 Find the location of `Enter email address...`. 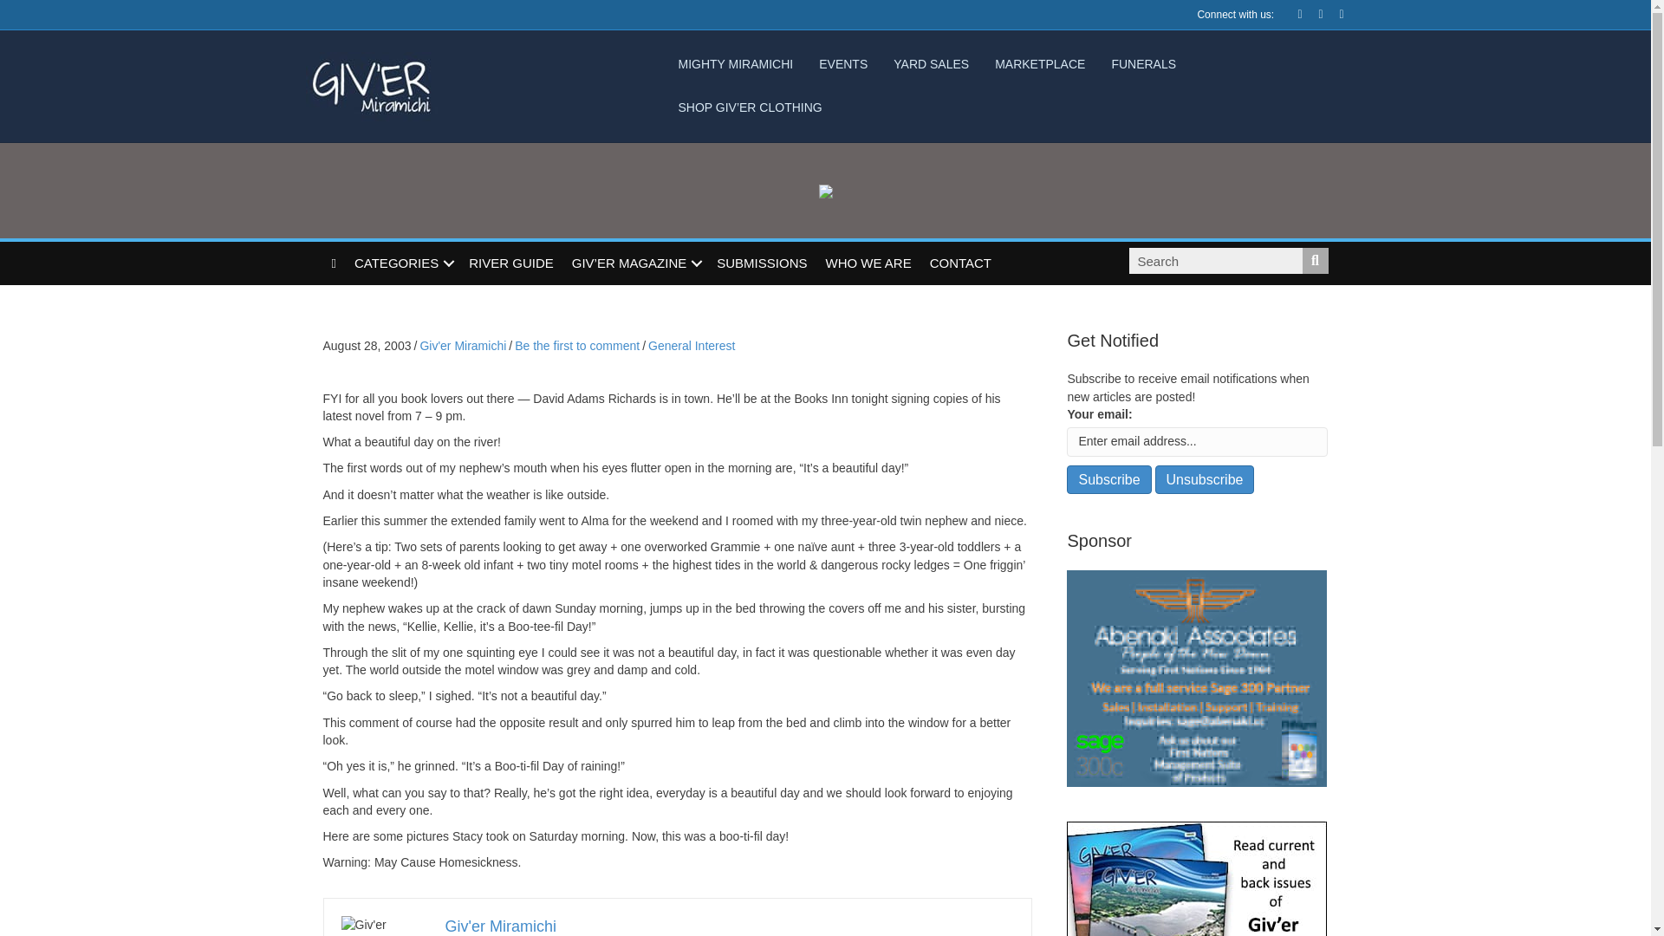

Enter email address... is located at coordinates (1197, 442).